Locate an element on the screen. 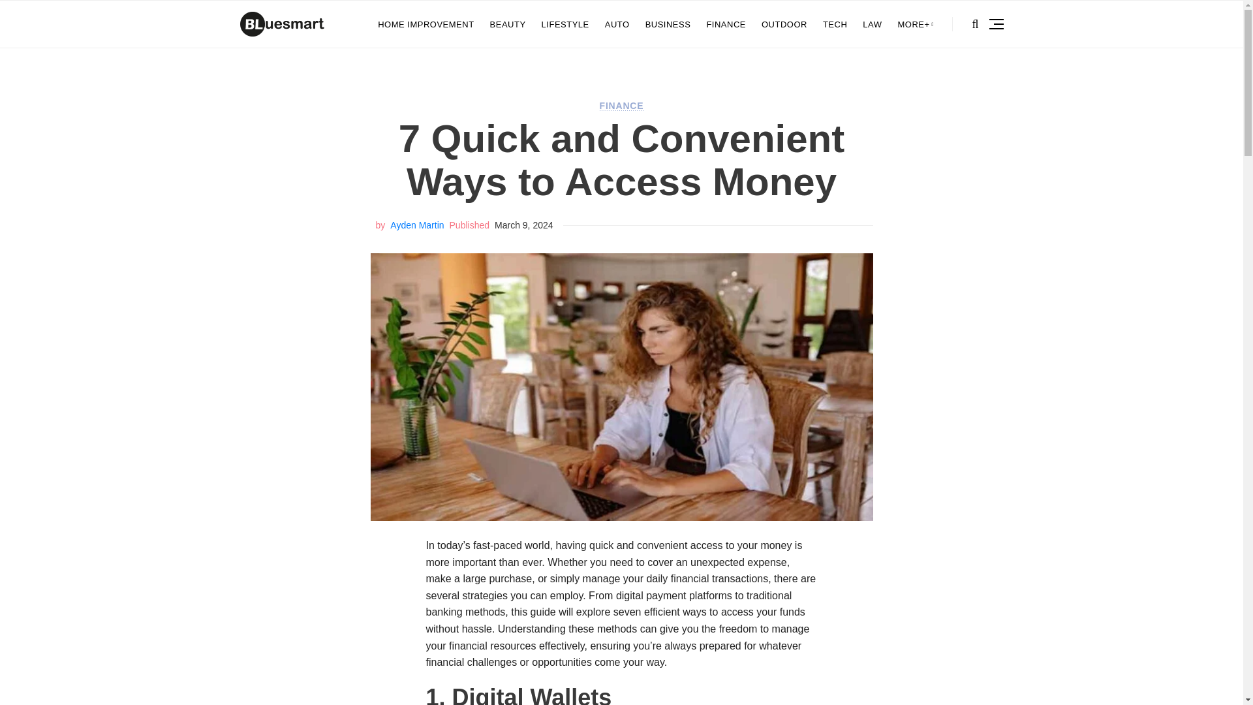 Image resolution: width=1253 pixels, height=705 pixels. FINANCE is located at coordinates (726, 24).